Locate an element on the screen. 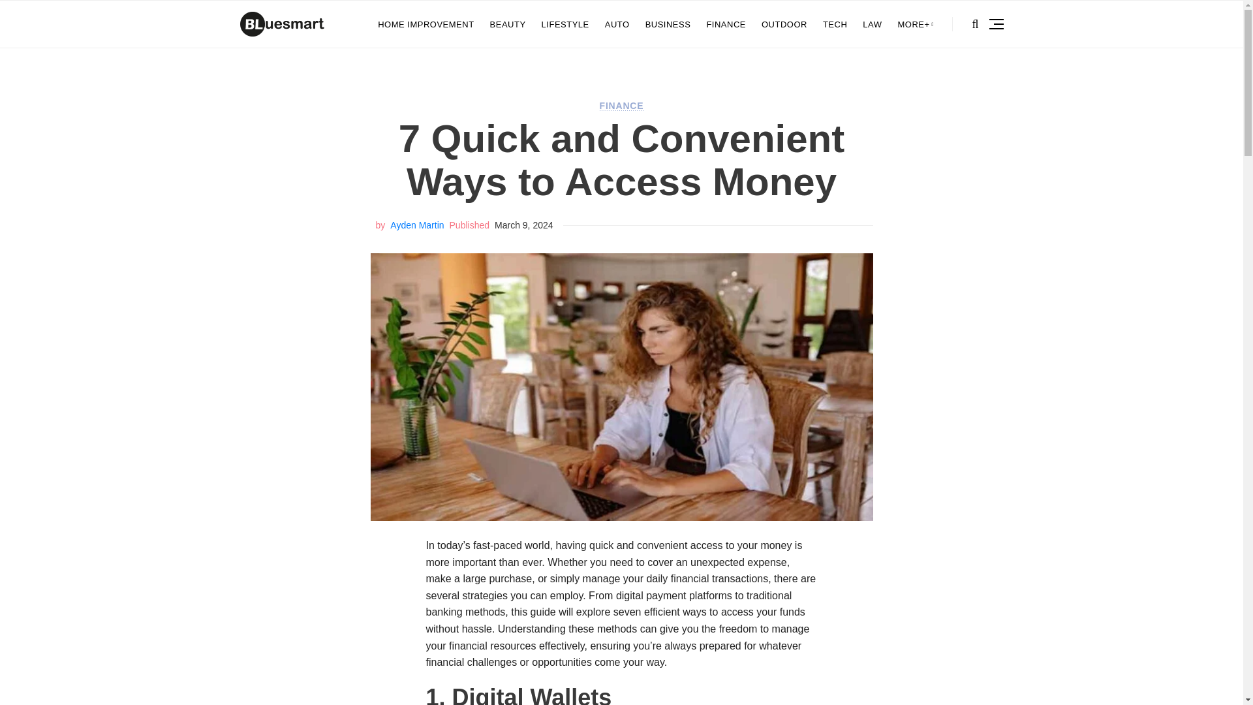 Image resolution: width=1253 pixels, height=705 pixels. FINANCE is located at coordinates (726, 24).